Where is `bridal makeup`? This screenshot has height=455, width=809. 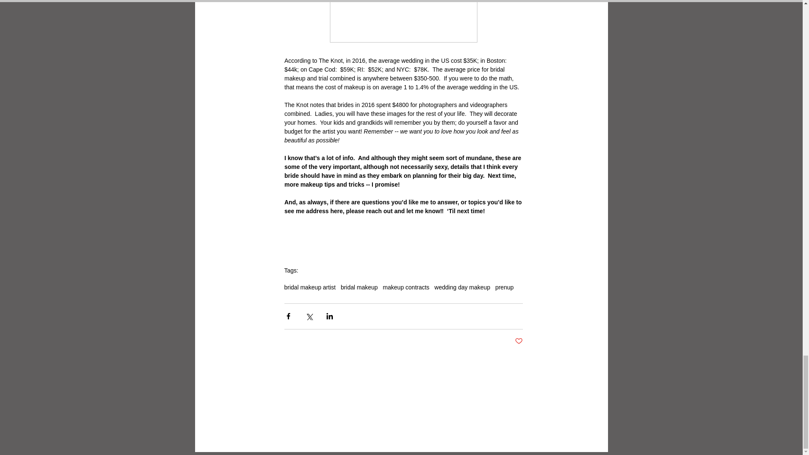
bridal makeup is located at coordinates (359, 287).